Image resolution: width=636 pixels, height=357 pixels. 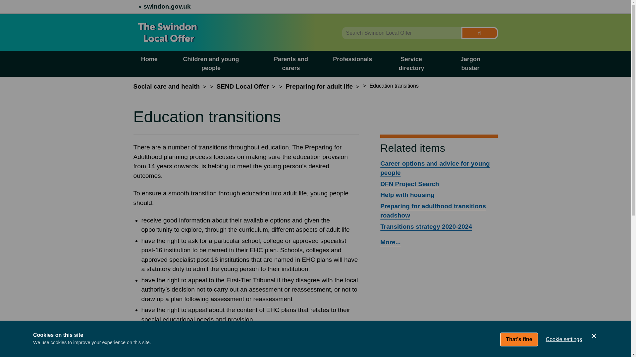 What do you see at coordinates (243, 86) in the screenshot?
I see `SEND Local Offer` at bounding box center [243, 86].